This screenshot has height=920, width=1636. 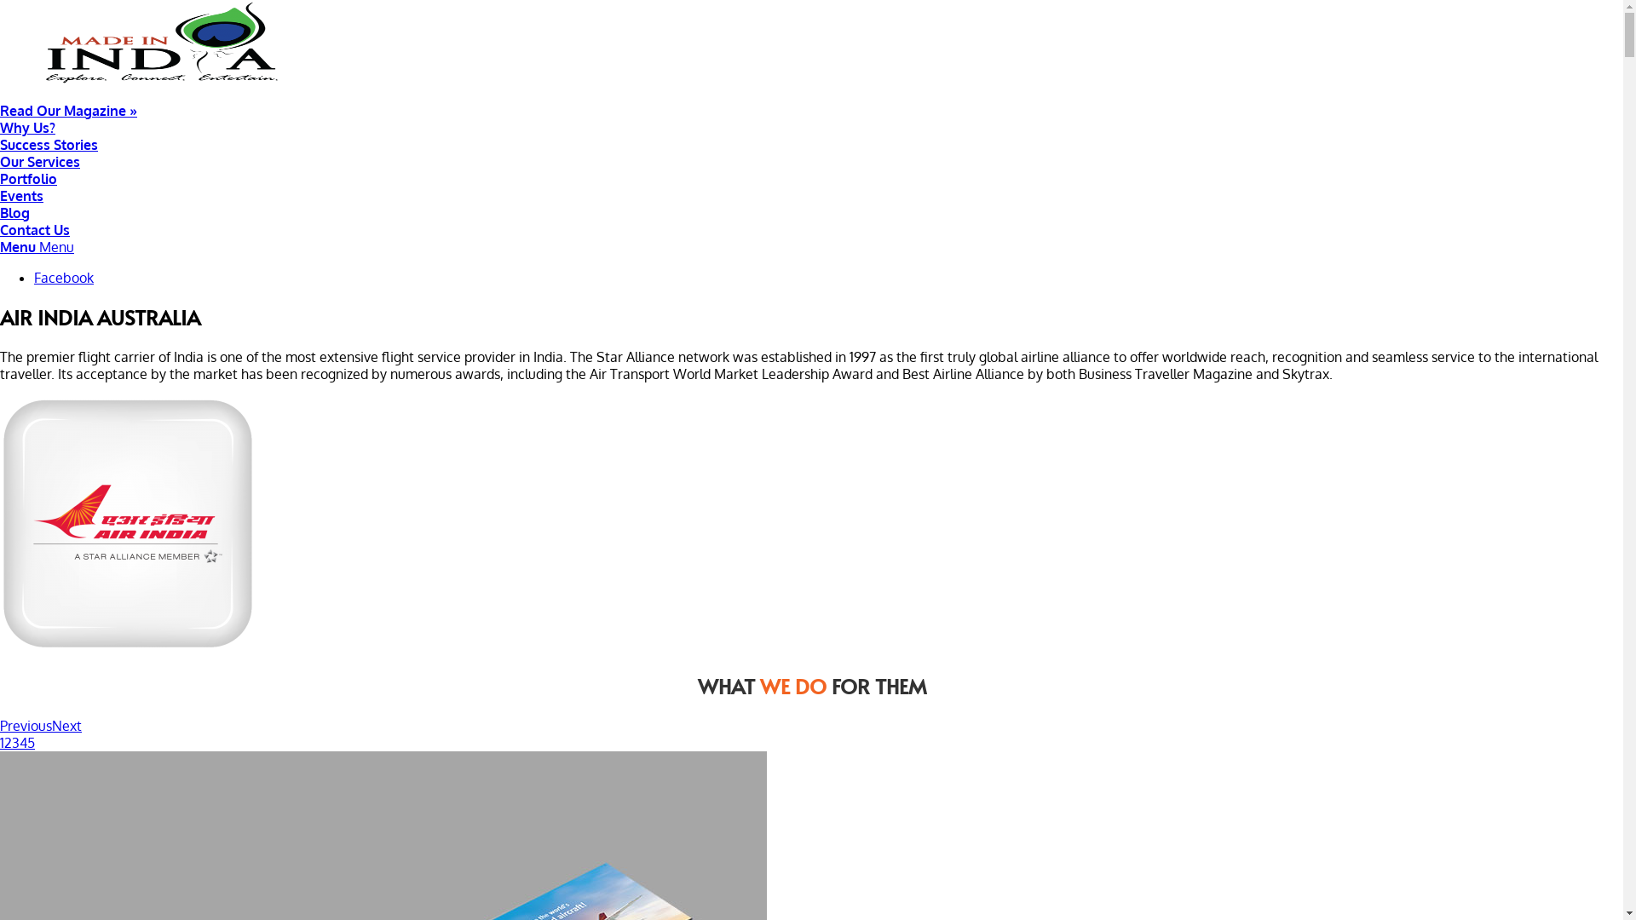 I want to click on 2, so click(x=9, y=743).